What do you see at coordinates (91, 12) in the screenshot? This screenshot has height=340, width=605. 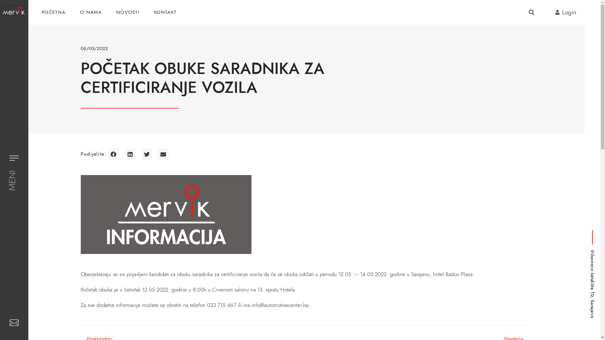 I see `O NAMA` at bounding box center [91, 12].